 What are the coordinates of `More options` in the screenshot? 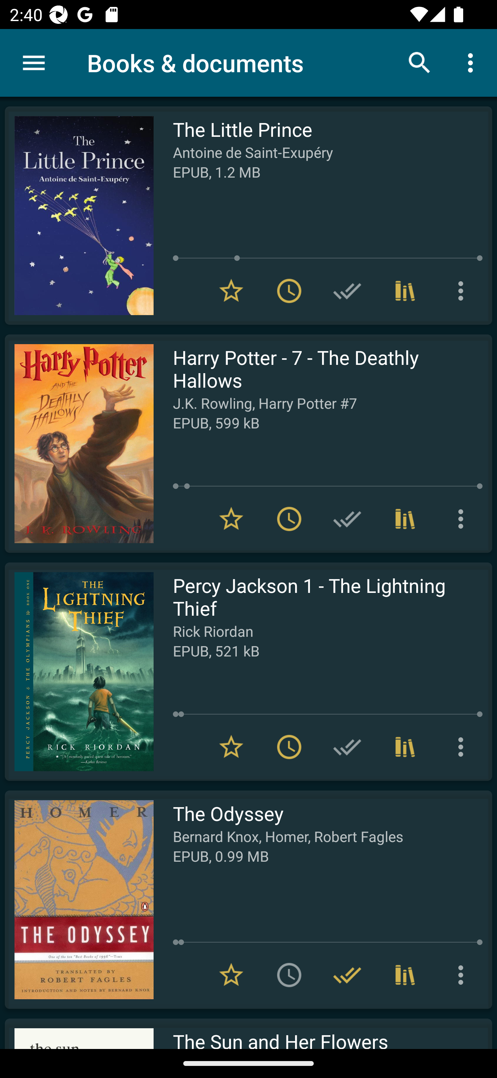 It's located at (463, 518).